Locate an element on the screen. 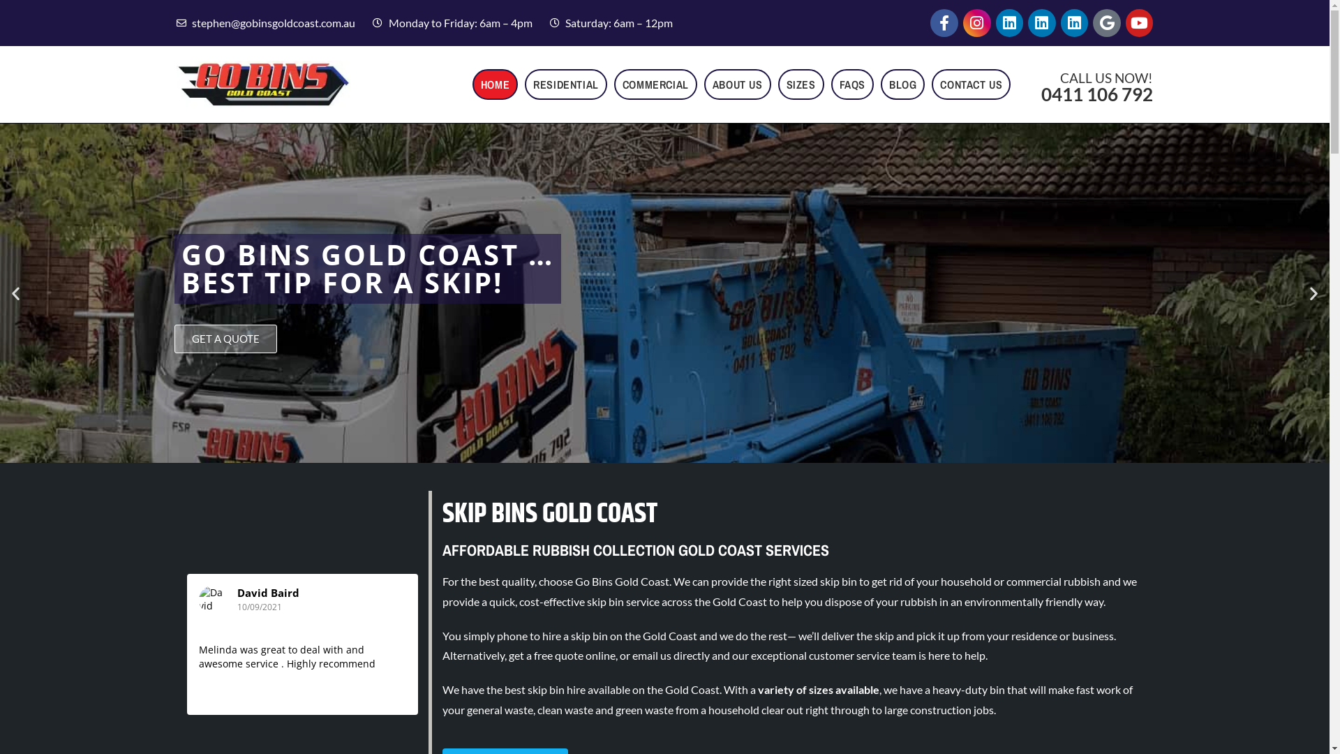 The width and height of the screenshot is (1340, 754). residence is located at coordinates (1034, 635).